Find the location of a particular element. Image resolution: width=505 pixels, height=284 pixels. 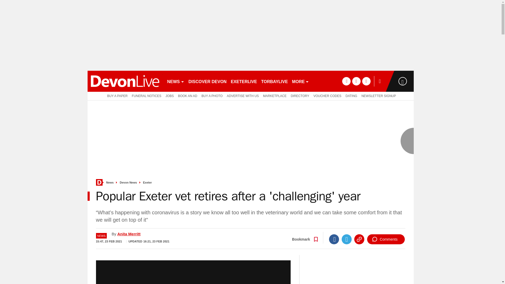

devonlive is located at coordinates (125, 81).